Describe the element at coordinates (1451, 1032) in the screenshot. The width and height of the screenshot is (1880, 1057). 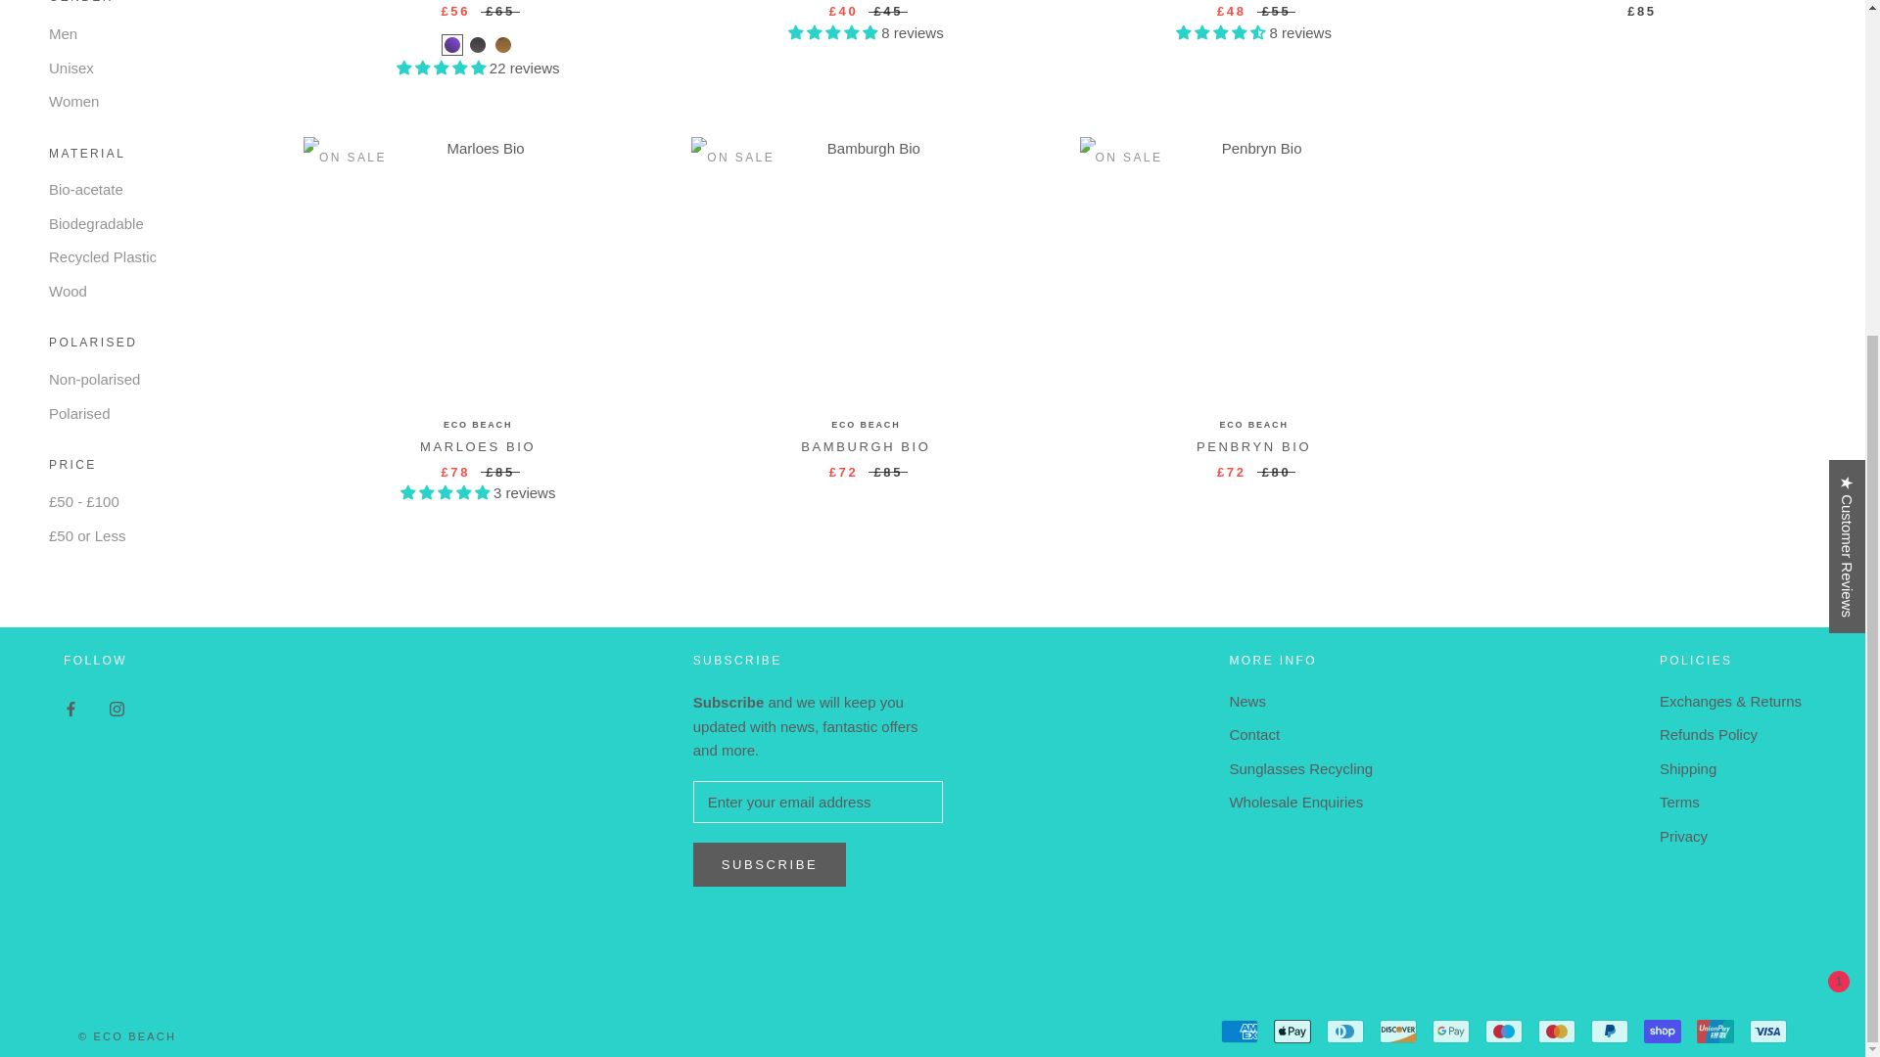
I see `Google Pay` at that location.